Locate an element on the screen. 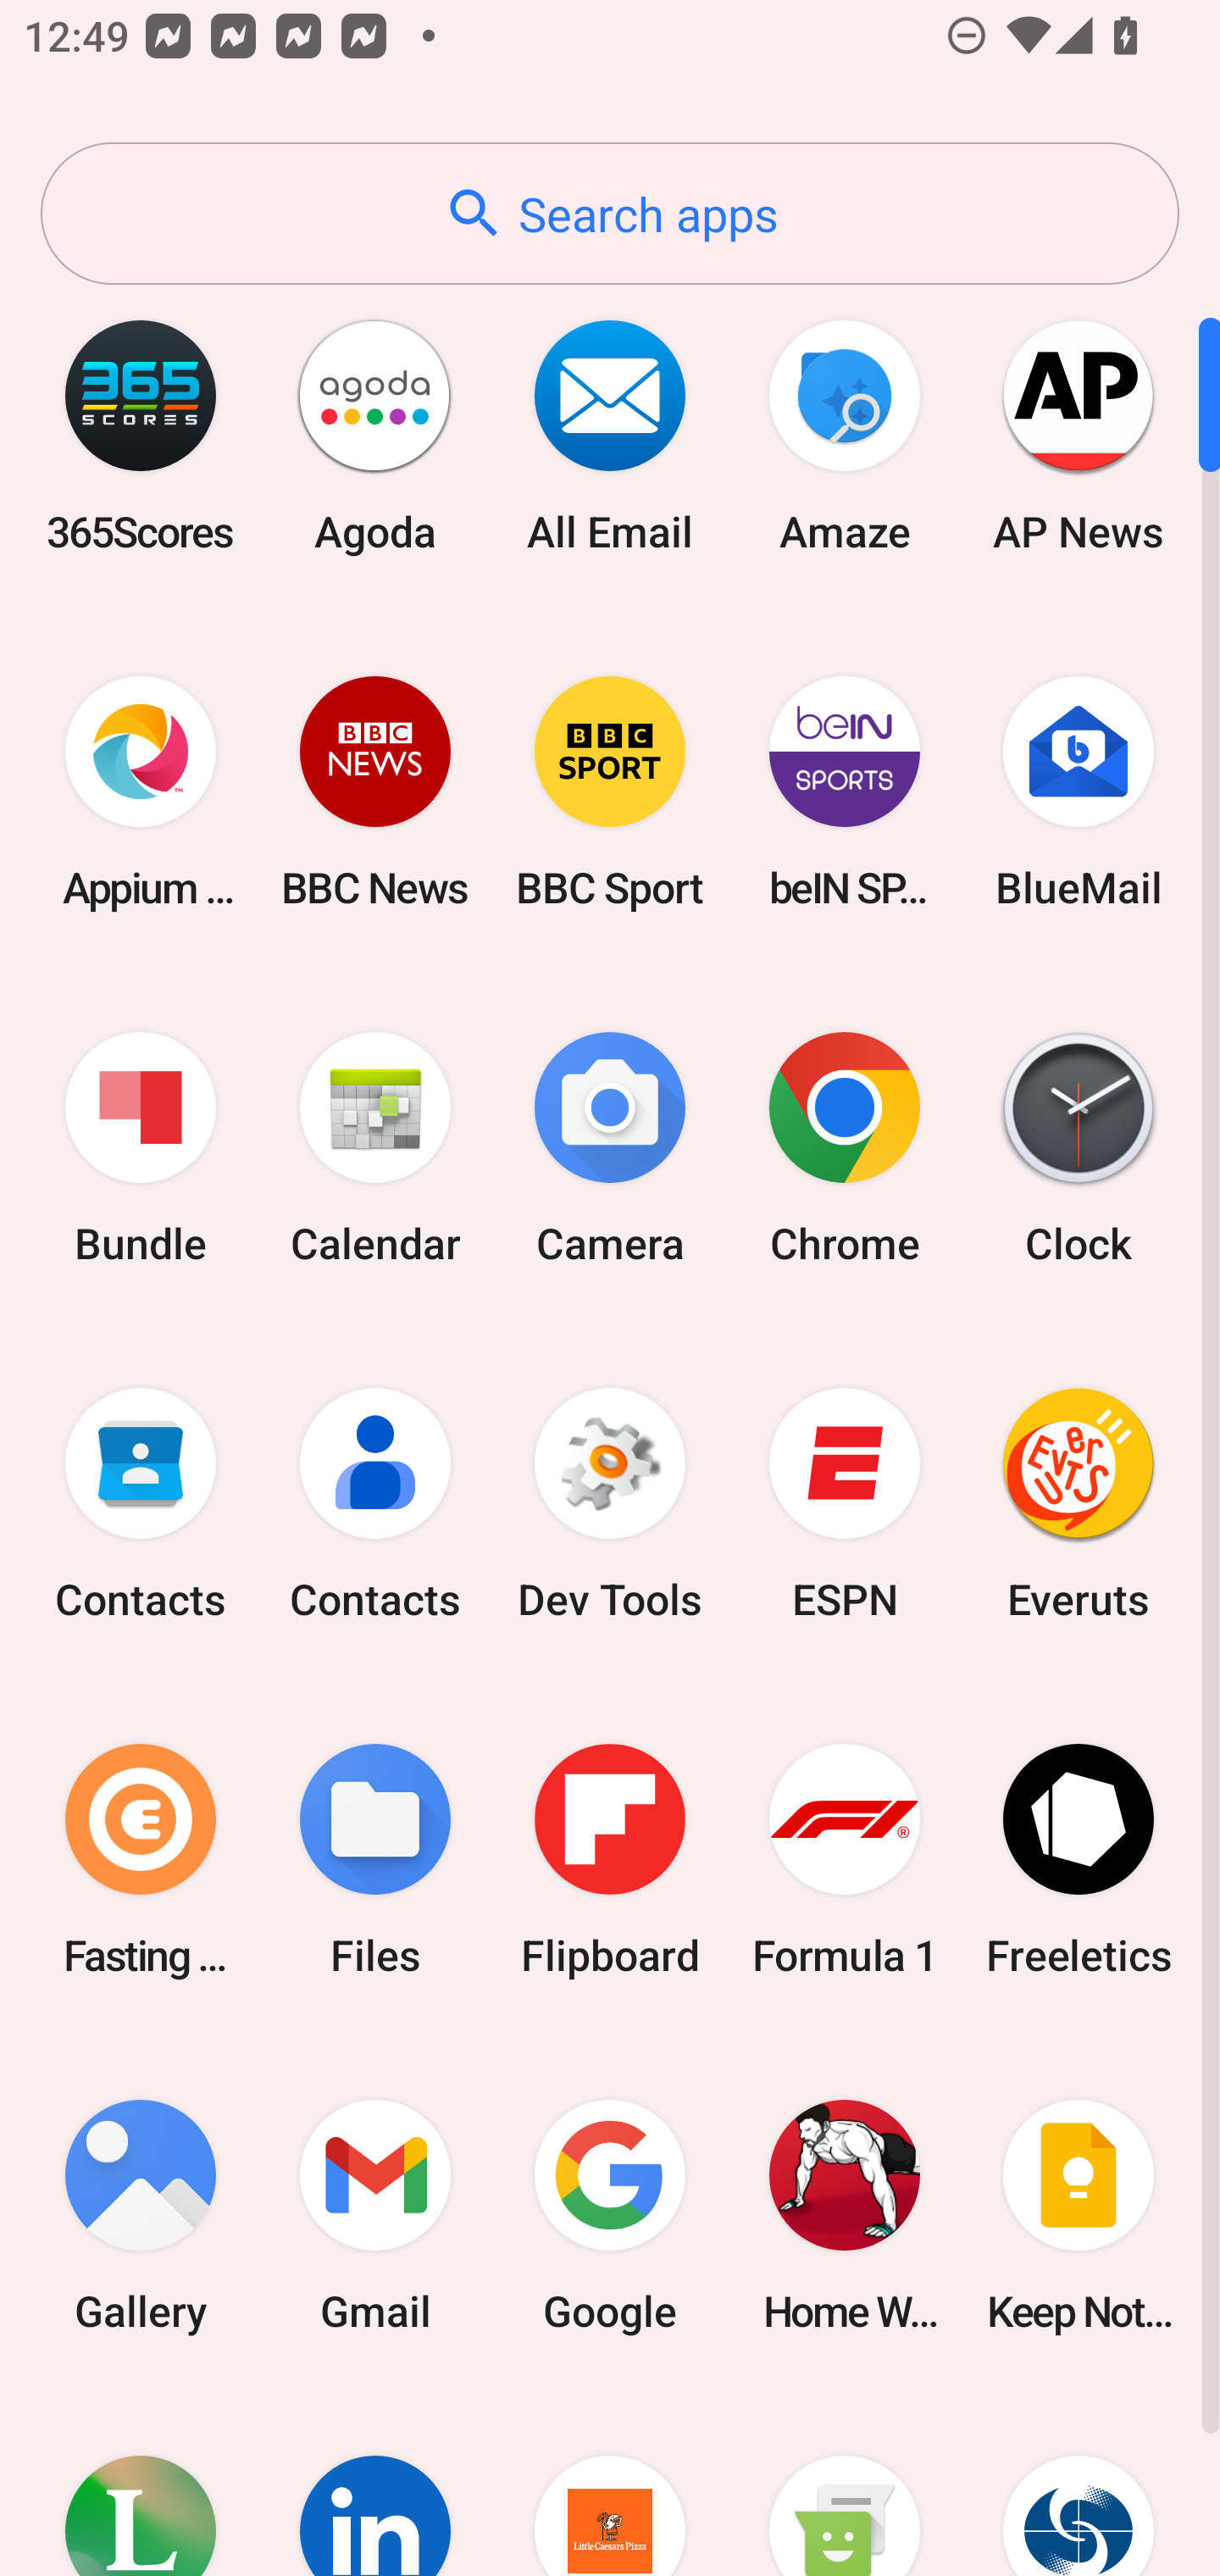 This screenshot has height=2576, width=1220. Bundle is located at coordinates (141, 1149).